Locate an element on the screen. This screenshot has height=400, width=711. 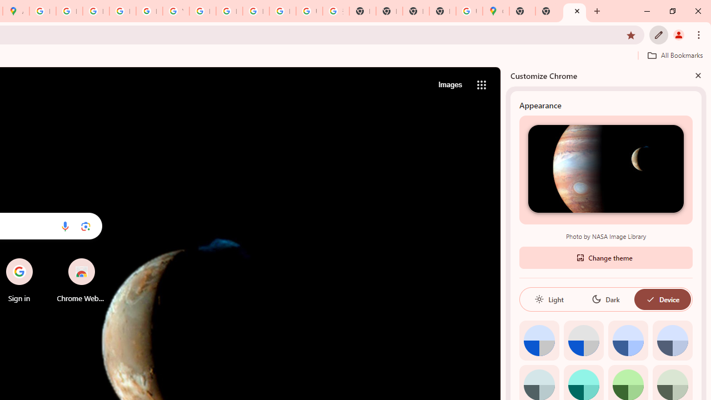
Remove is located at coordinates (103, 259).